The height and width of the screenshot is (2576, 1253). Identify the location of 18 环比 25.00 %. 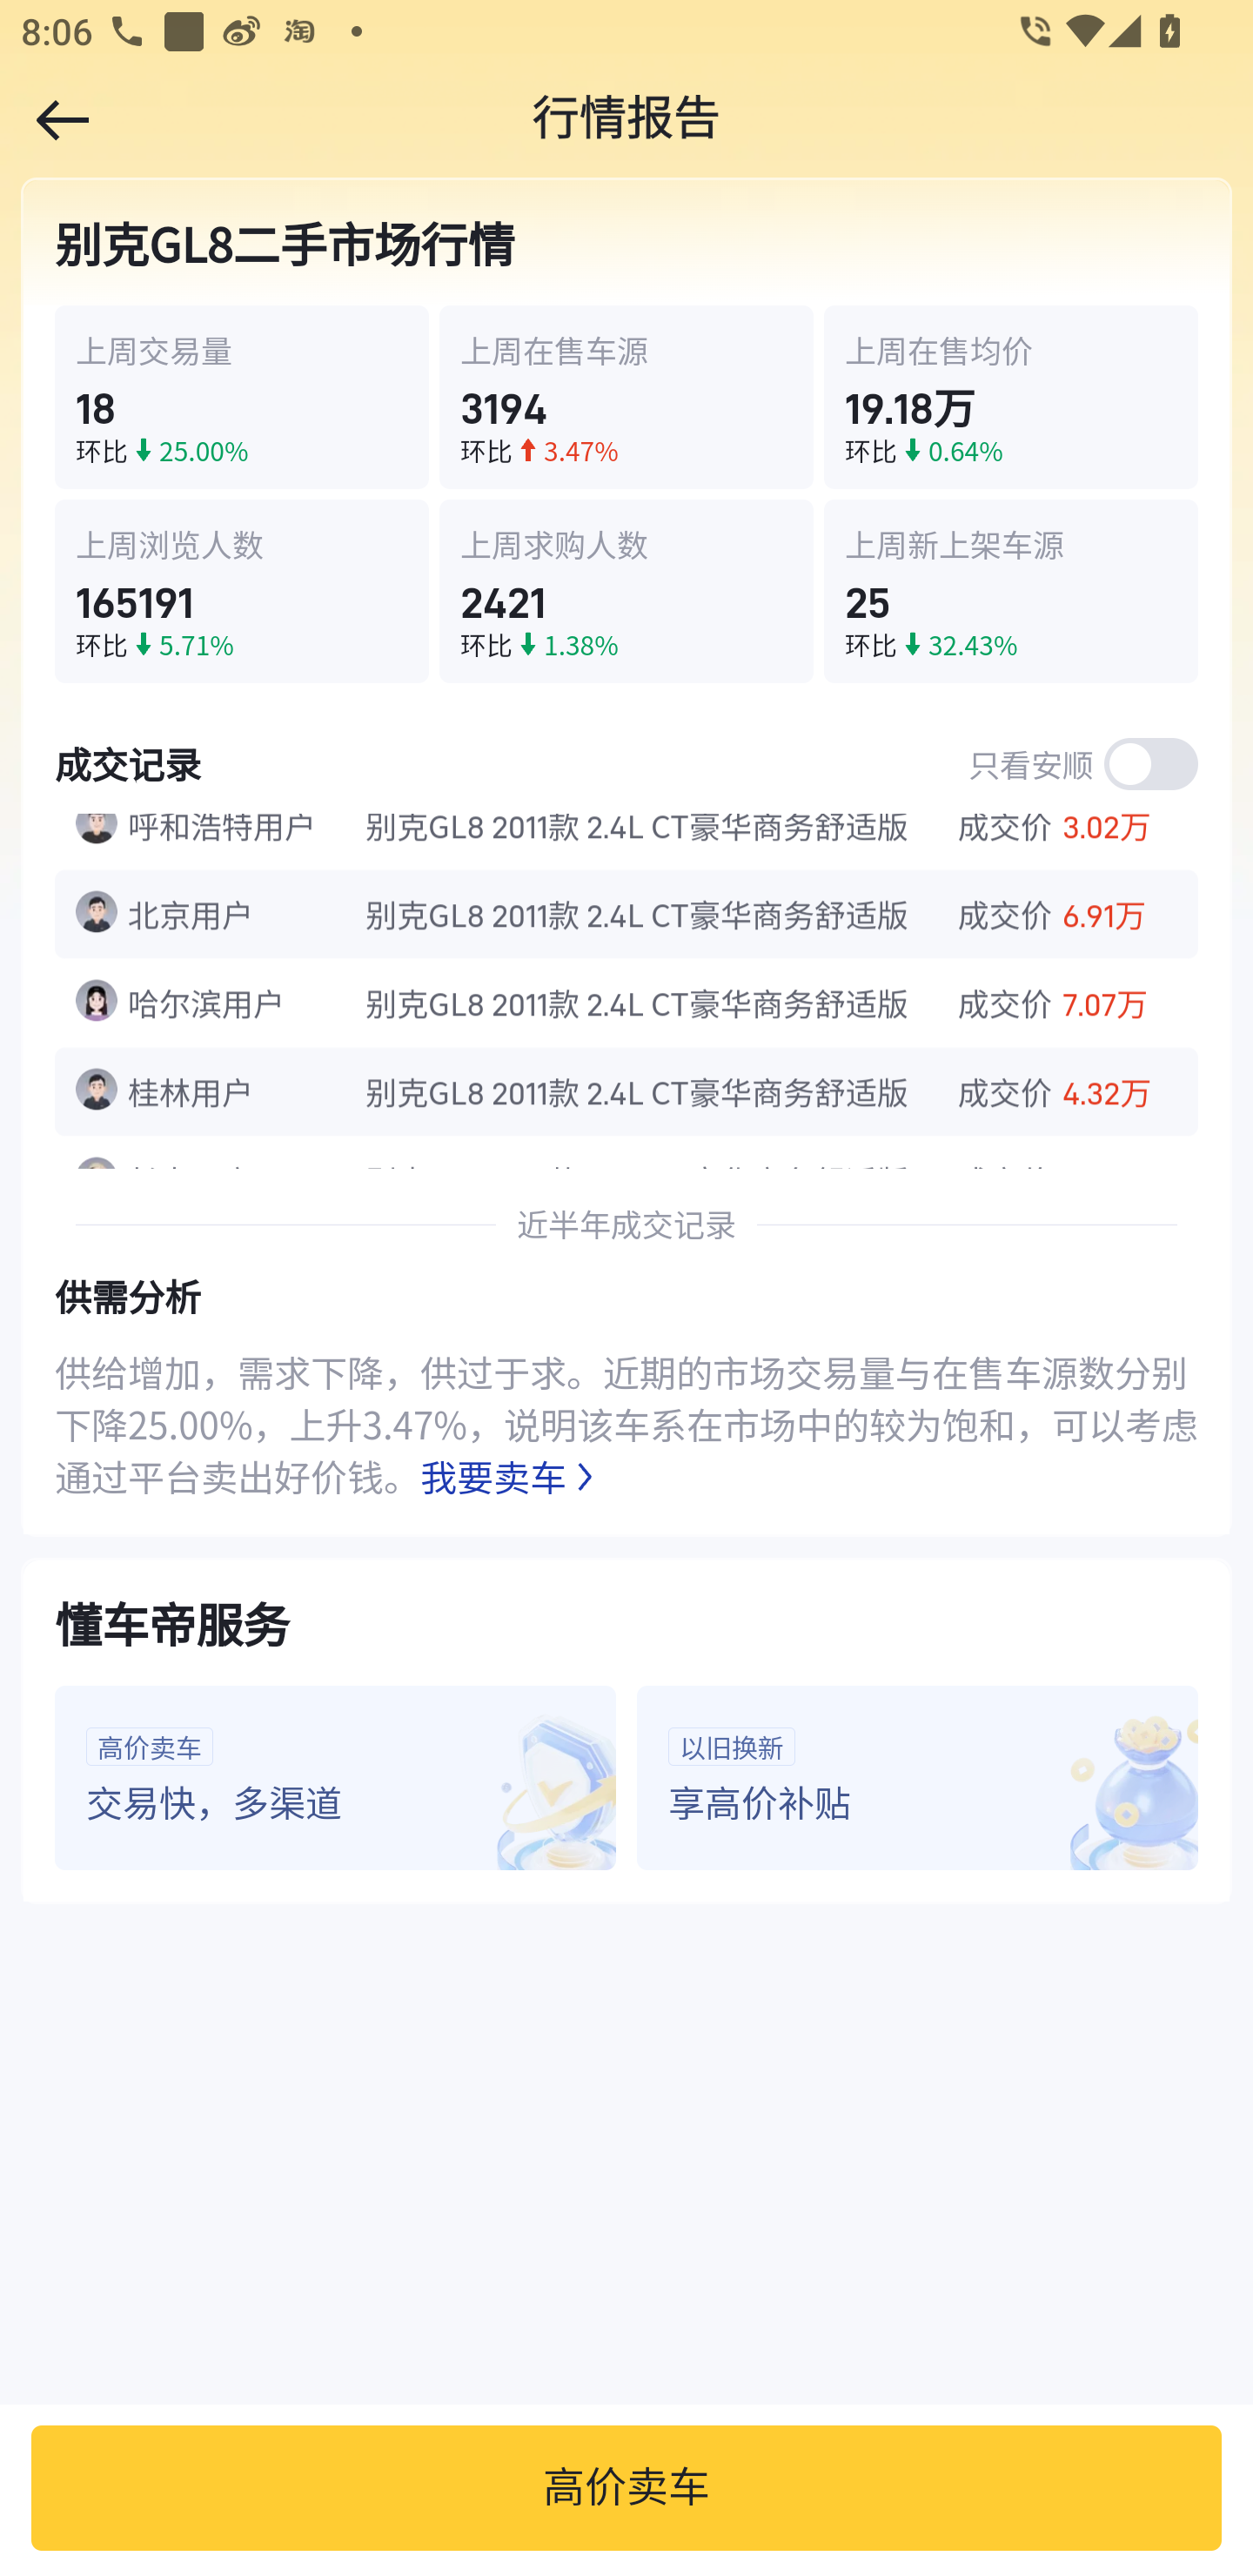
(243, 399).